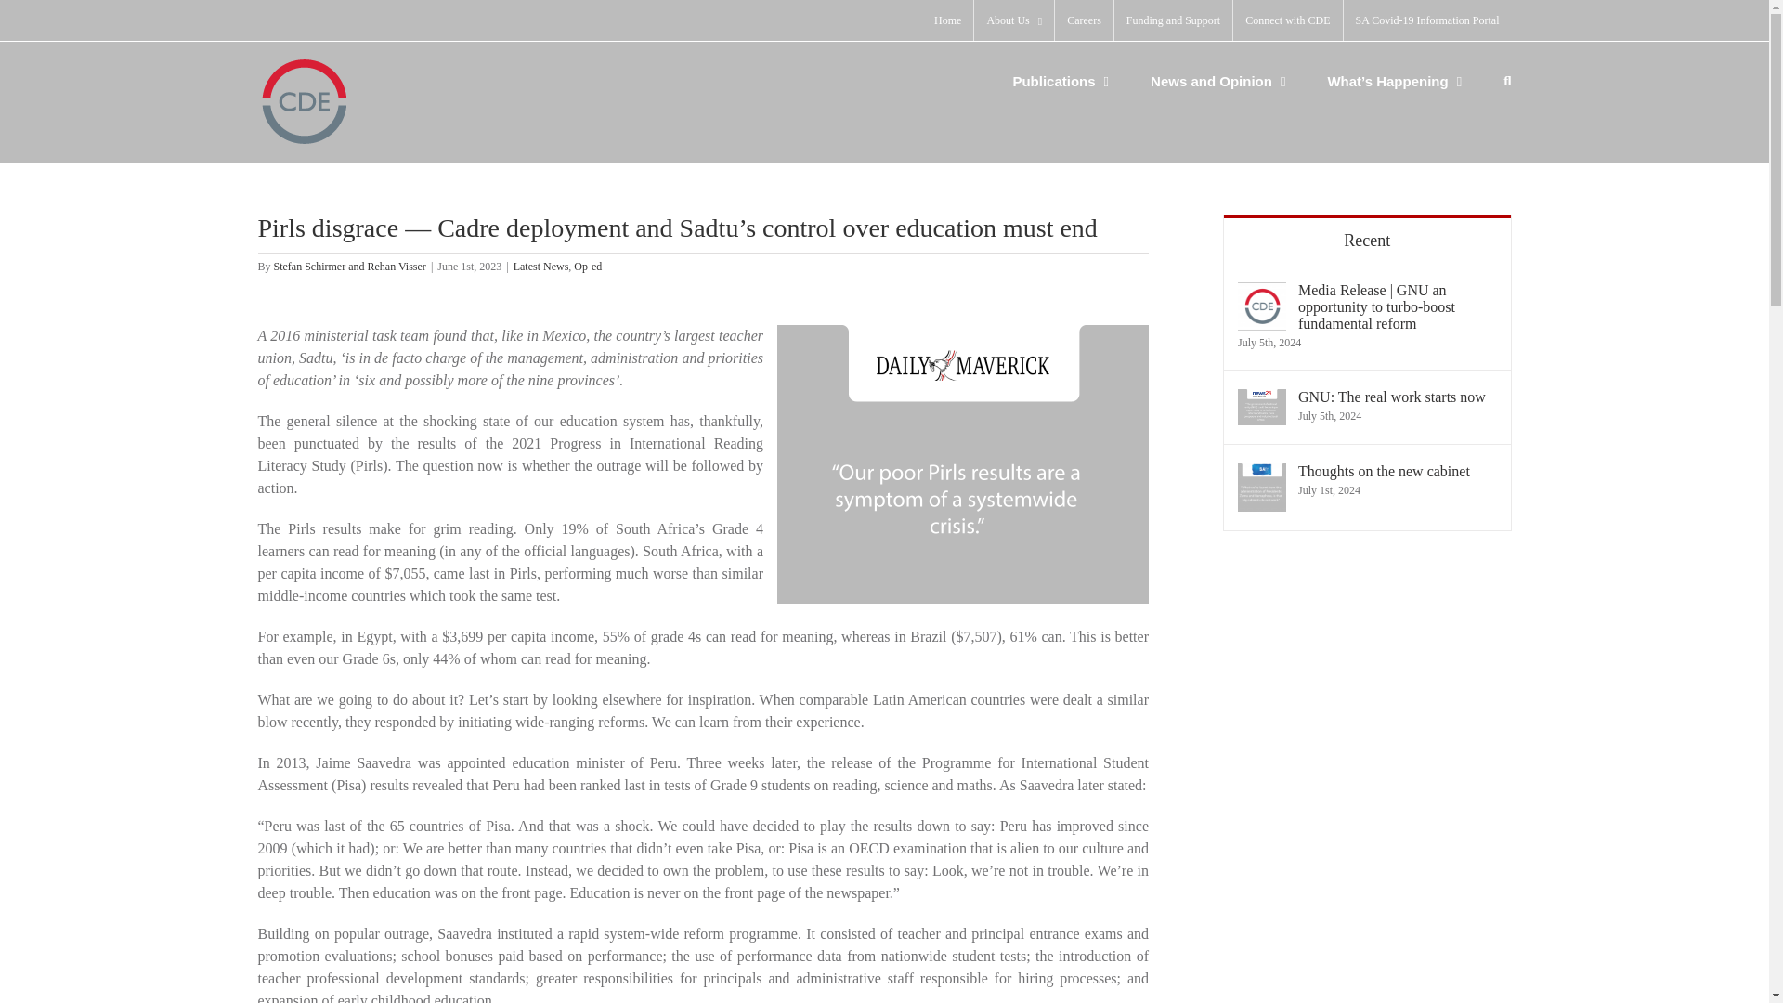  Describe the element at coordinates (1084, 20) in the screenshot. I see `Careers` at that location.